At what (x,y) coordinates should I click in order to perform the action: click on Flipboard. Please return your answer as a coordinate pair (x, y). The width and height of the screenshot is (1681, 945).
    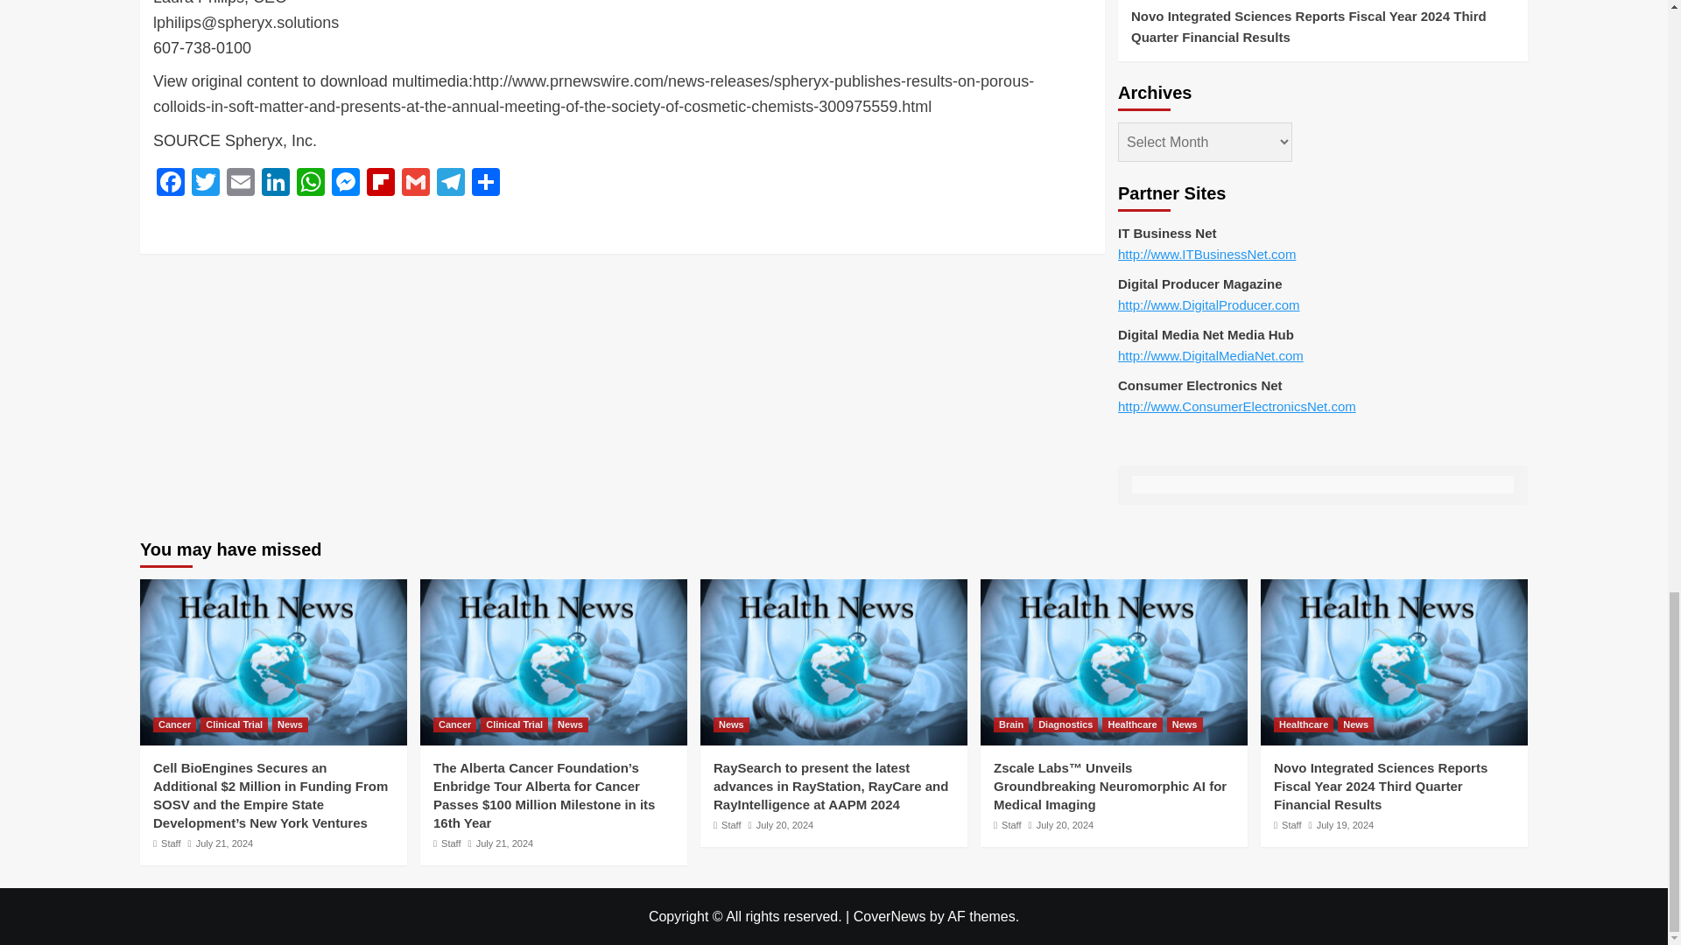
    Looking at the image, I should click on (380, 184).